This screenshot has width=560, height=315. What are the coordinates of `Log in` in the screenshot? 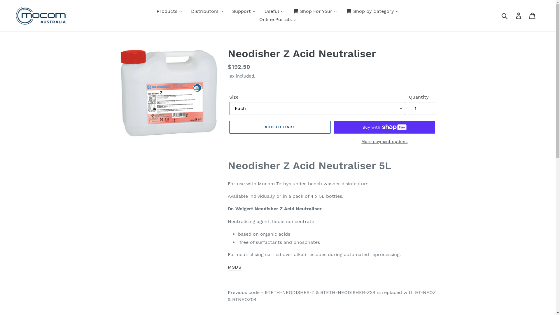 It's located at (519, 16).